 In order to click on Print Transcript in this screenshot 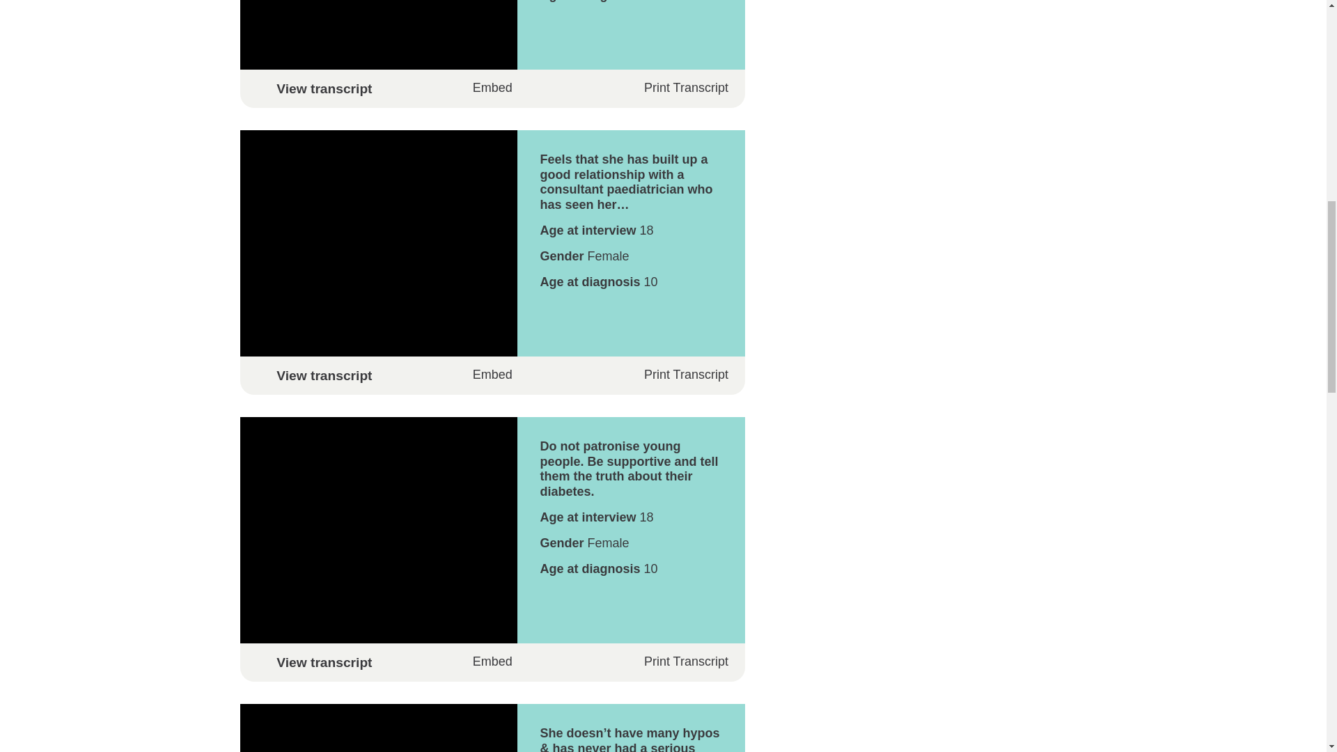, I will do `click(676, 88)`.